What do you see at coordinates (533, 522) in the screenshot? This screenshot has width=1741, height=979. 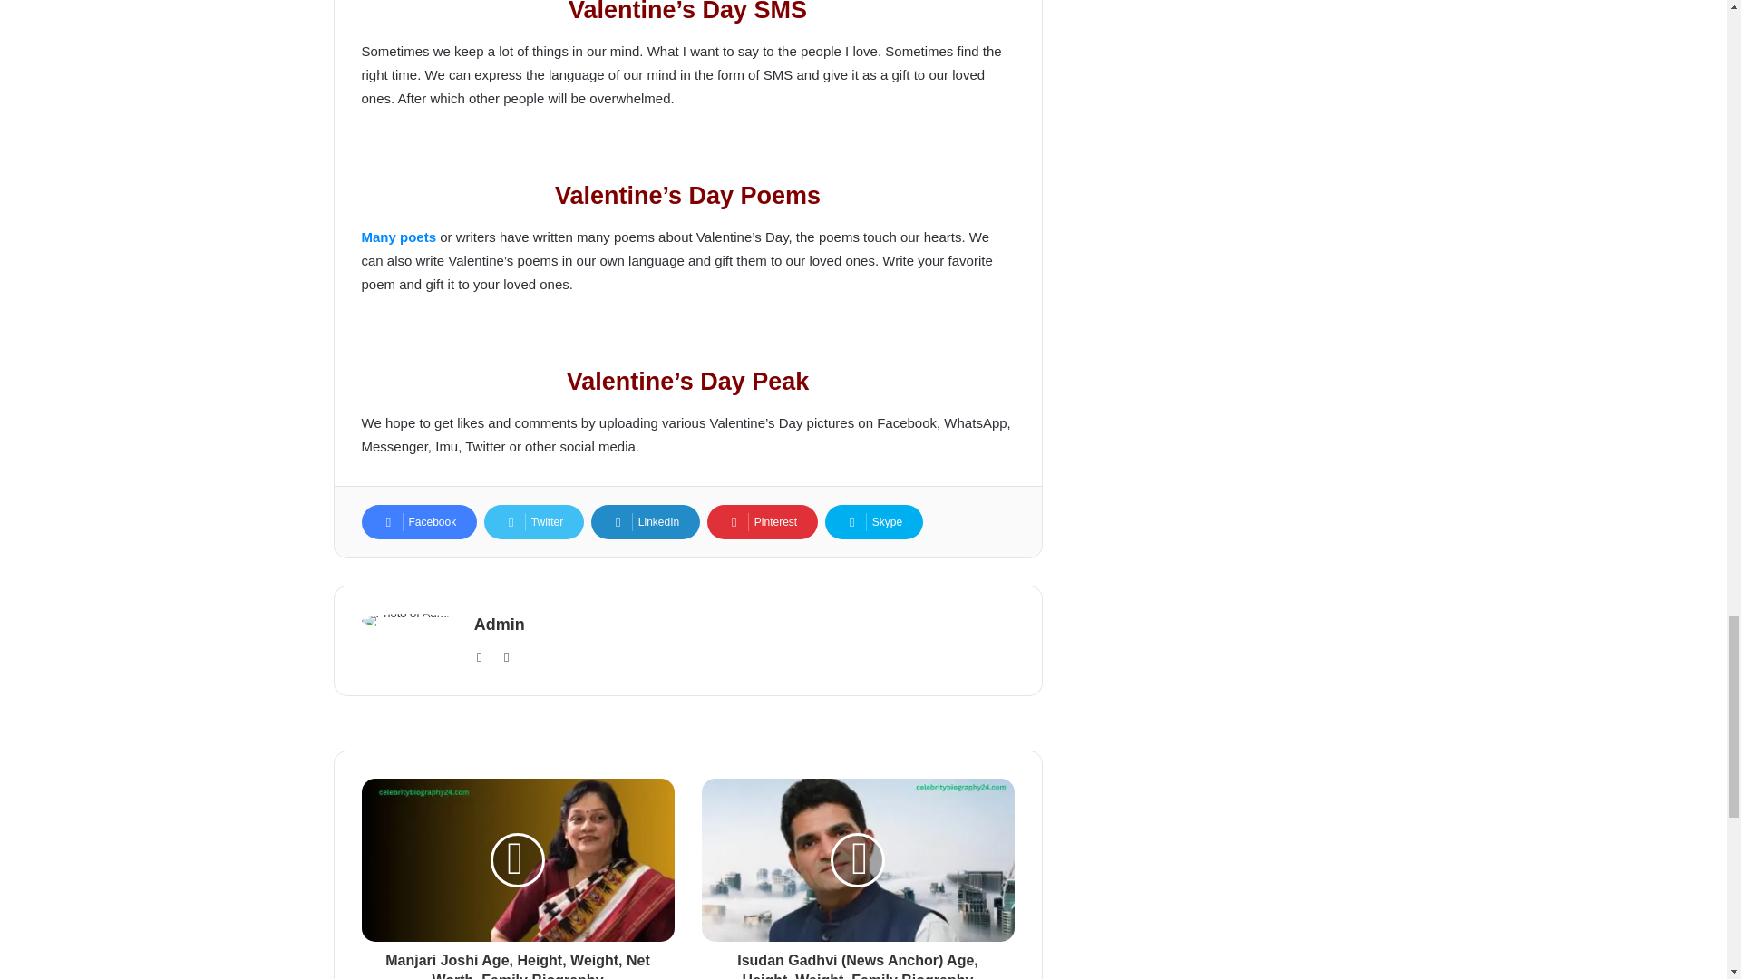 I see `Twitter` at bounding box center [533, 522].